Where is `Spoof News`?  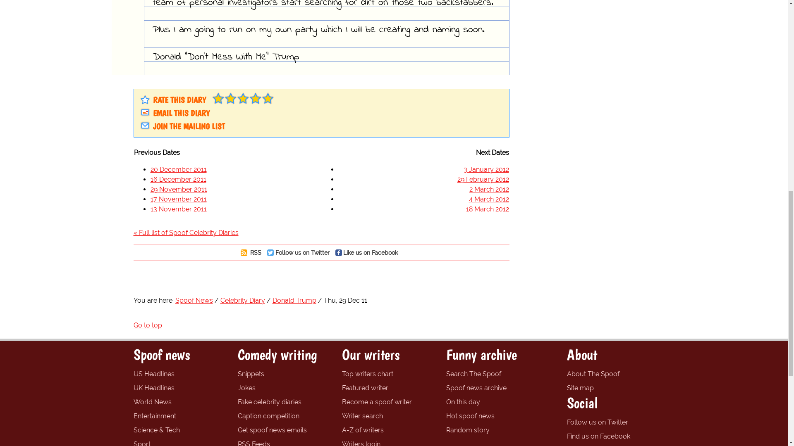 Spoof News is located at coordinates (194, 300).